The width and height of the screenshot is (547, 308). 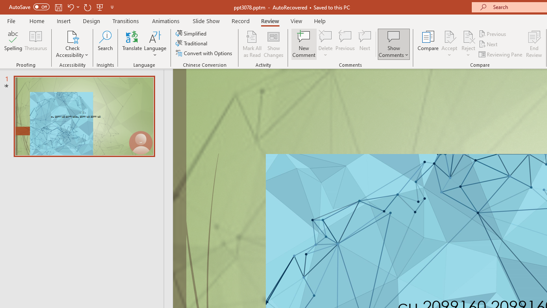 I want to click on Language, so click(x=155, y=44).